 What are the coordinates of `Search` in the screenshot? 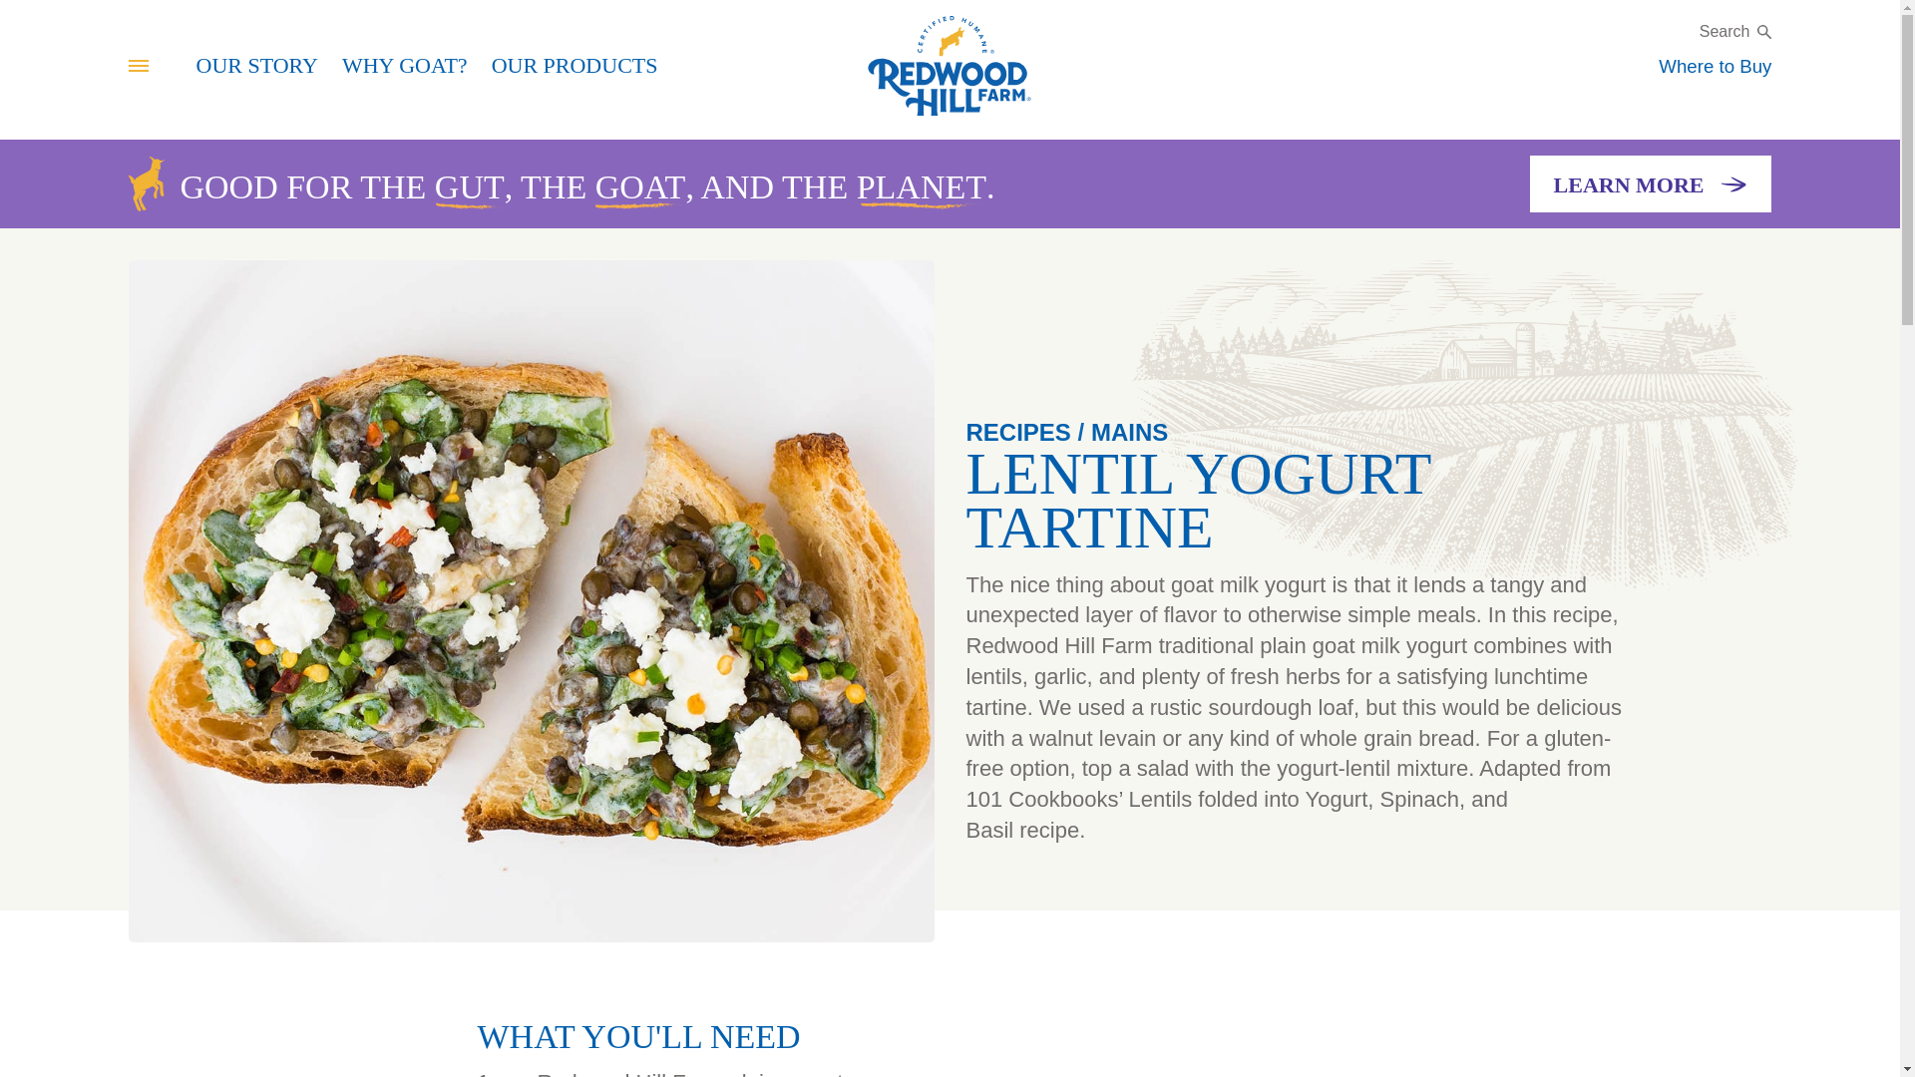 It's located at (1735, 30).